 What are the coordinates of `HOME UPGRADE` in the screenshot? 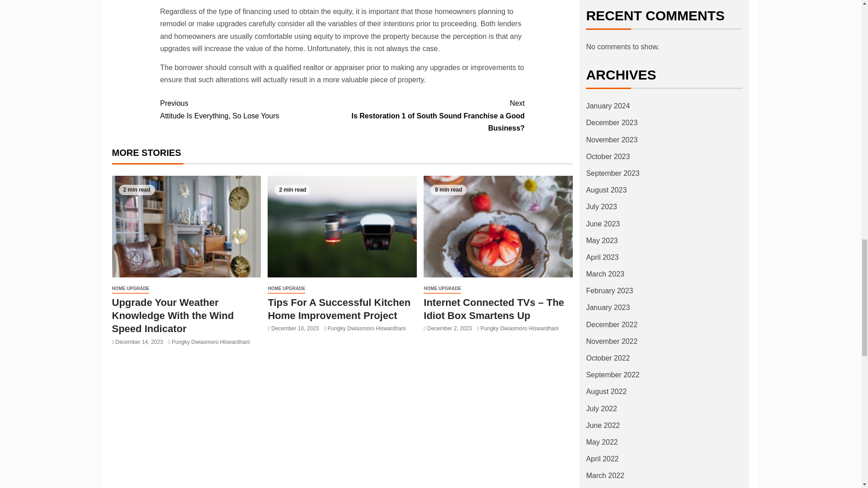 It's located at (342, 226).